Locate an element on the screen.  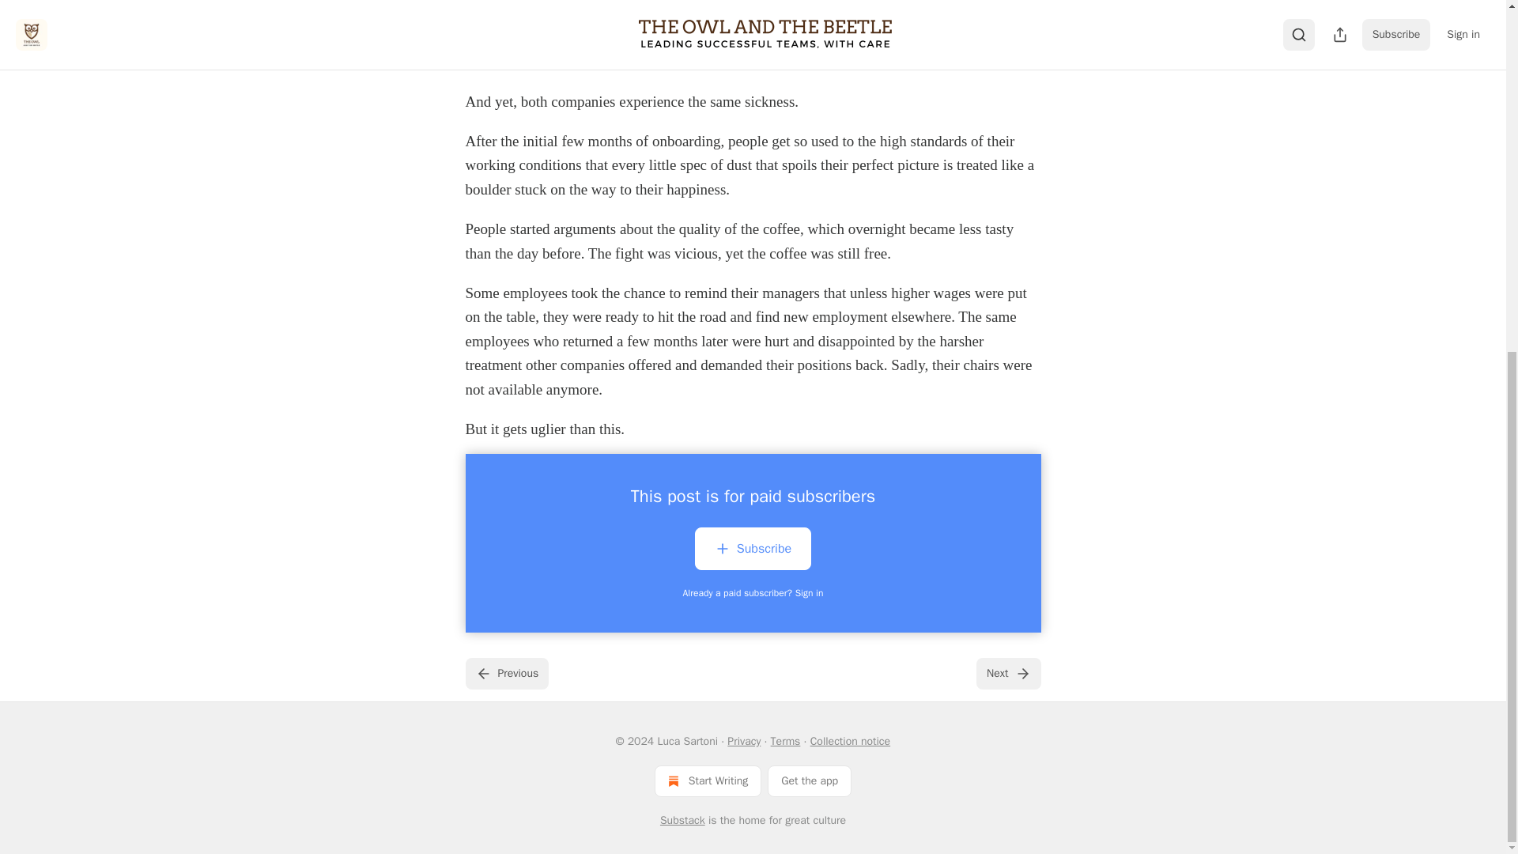
Subscribe is located at coordinates (753, 551).